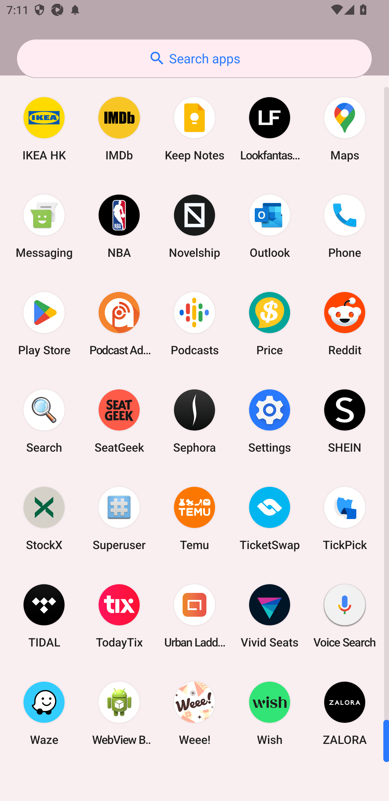  Describe the element at coordinates (194, 421) in the screenshot. I see `Sephora` at that location.